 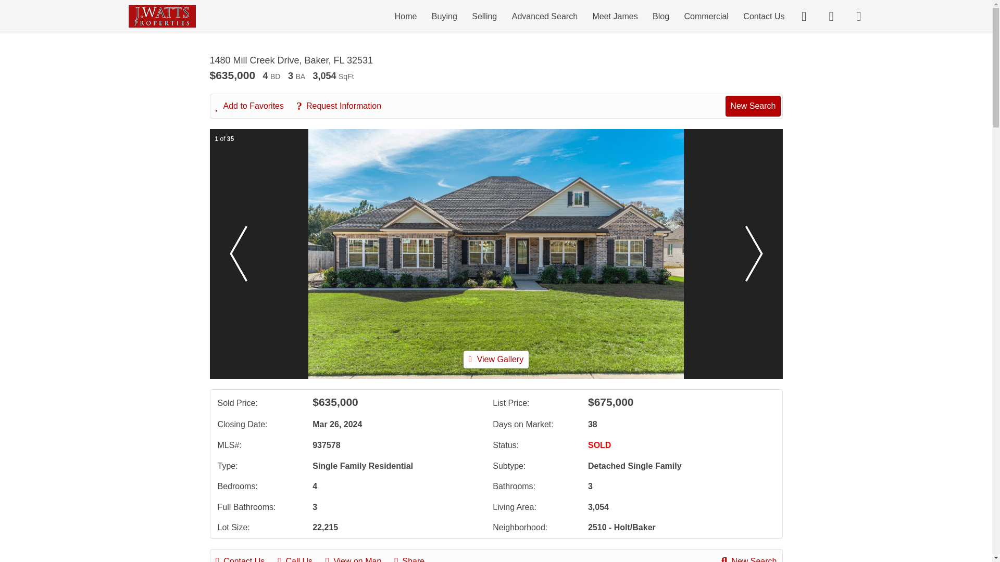 I want to click on Buying, so click(x=444, y=16).